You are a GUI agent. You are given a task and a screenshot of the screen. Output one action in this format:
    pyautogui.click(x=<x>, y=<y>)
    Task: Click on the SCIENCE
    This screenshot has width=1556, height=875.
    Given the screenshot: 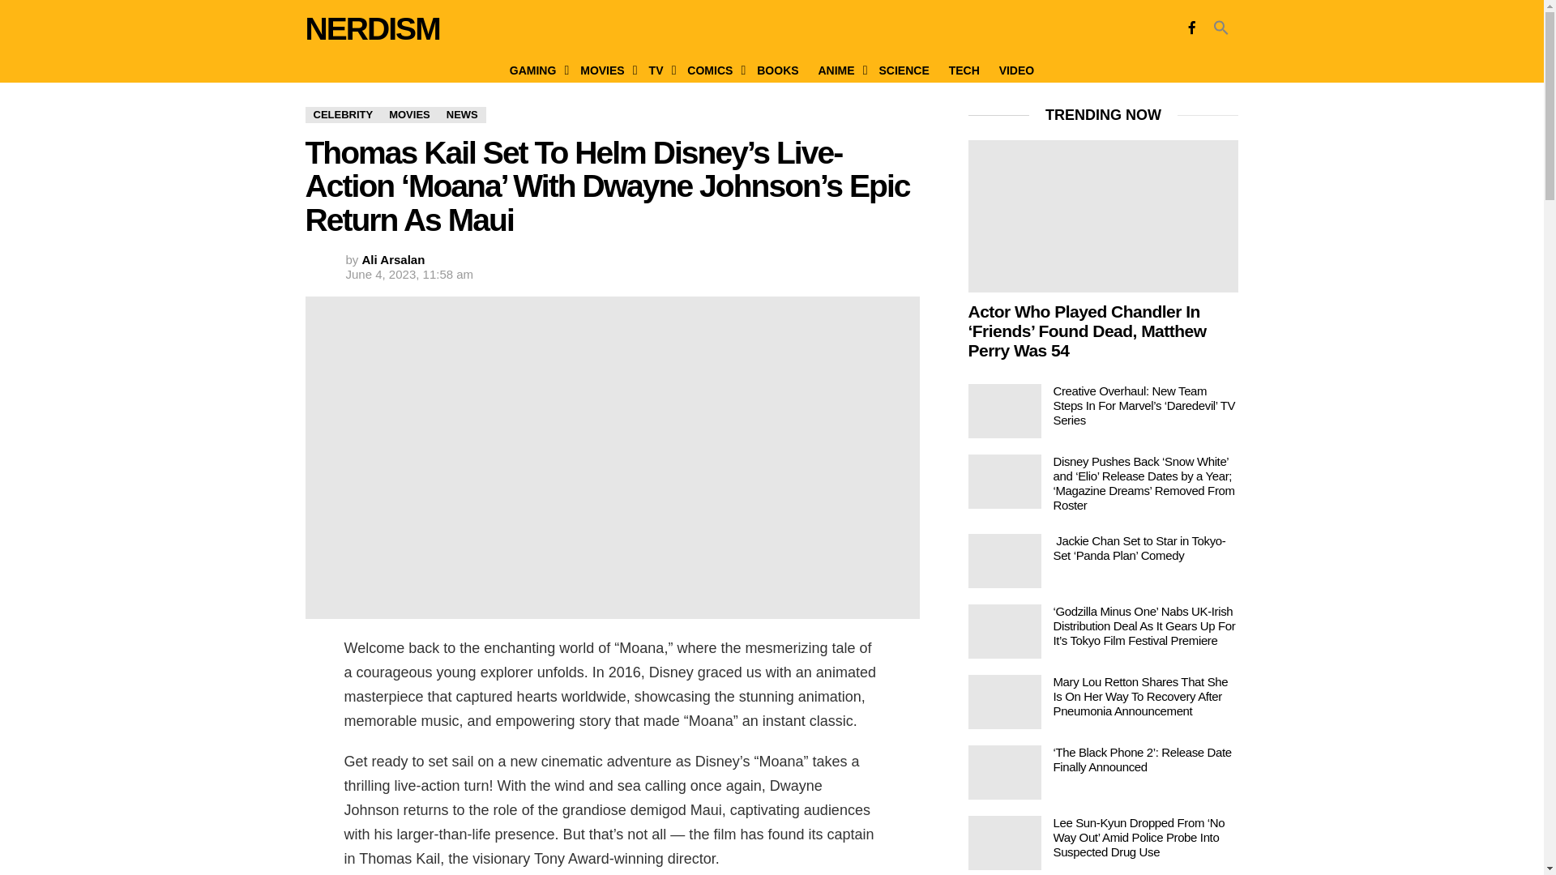 What is the action you would take?
    pyautogui.click(x=903, y=70)
    